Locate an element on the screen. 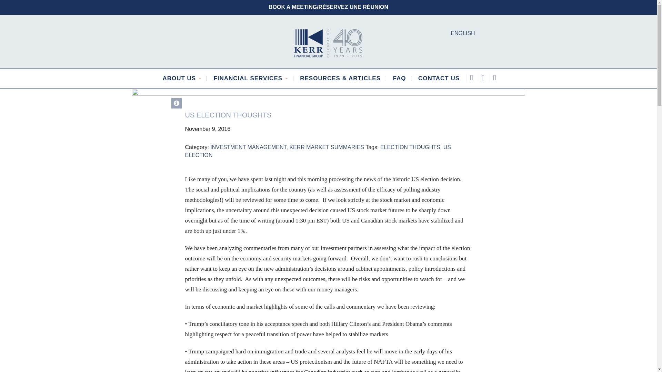  Faq is located at coordinates (399, 79).